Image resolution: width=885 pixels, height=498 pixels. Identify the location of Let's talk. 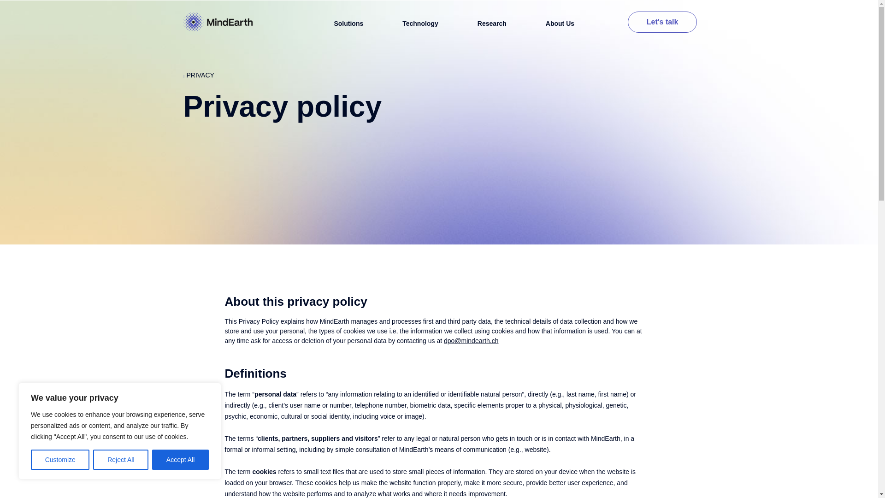
(662, 22).